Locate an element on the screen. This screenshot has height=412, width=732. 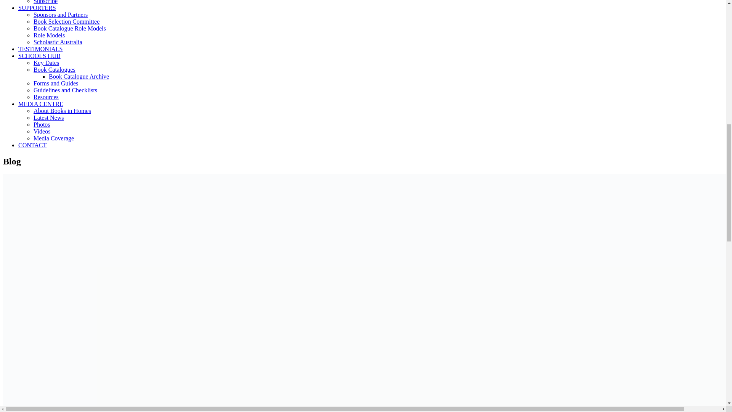
Book Selection Committee is located at coordinates (66, 21).